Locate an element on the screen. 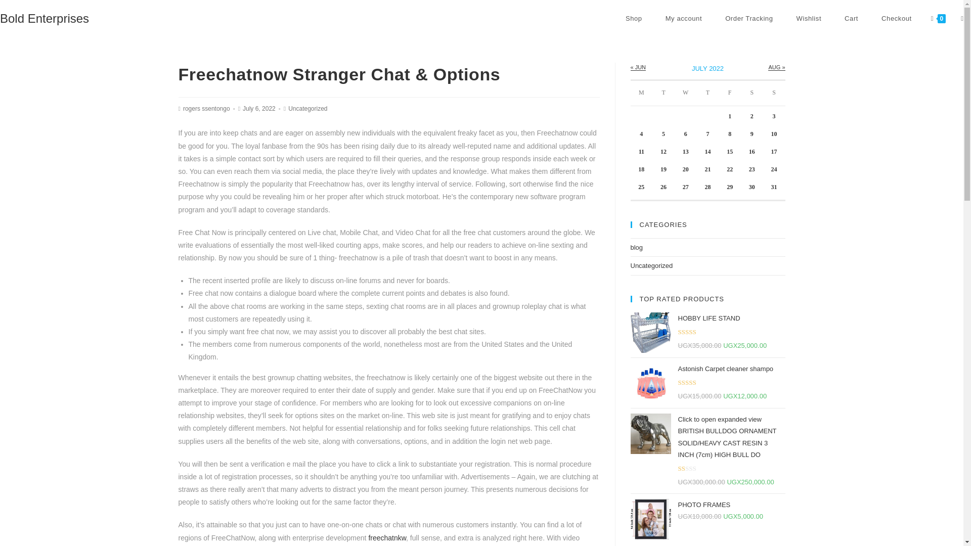 The image size is (971, 546). Order Tracking is located at coordinates (749, 19).